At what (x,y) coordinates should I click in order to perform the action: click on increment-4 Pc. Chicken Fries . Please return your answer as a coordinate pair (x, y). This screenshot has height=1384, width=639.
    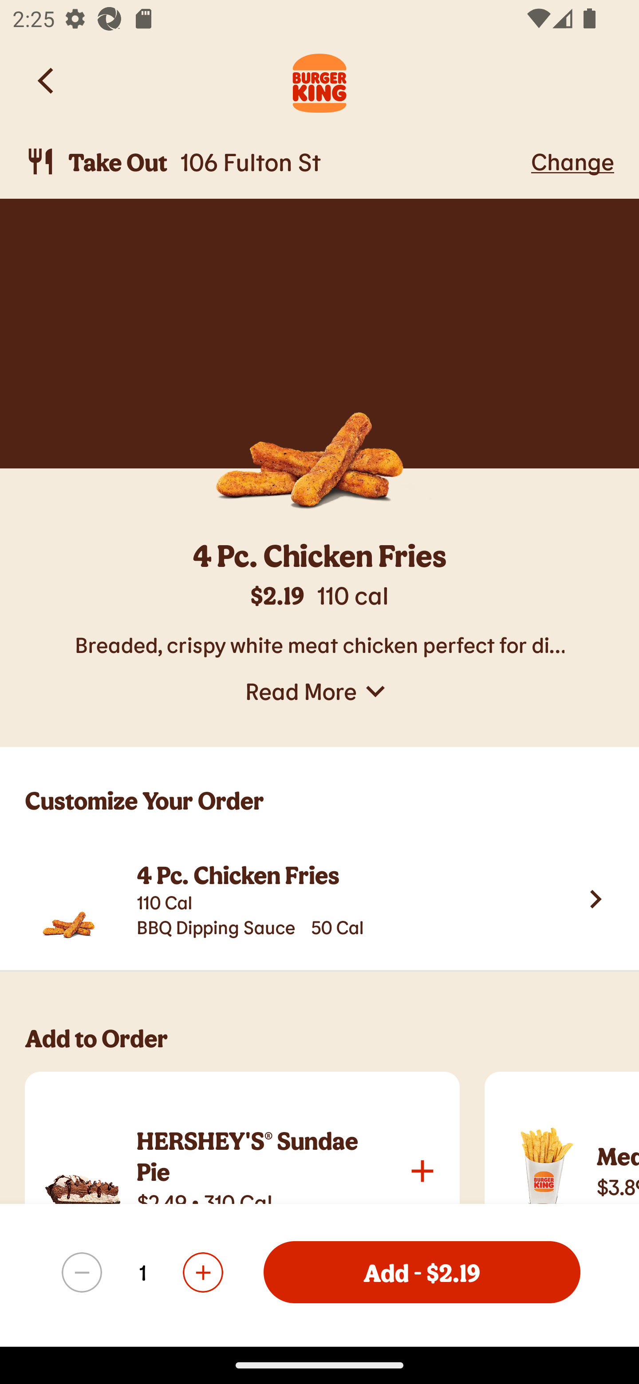
    Looking at the image, I should click on (202, 1272).